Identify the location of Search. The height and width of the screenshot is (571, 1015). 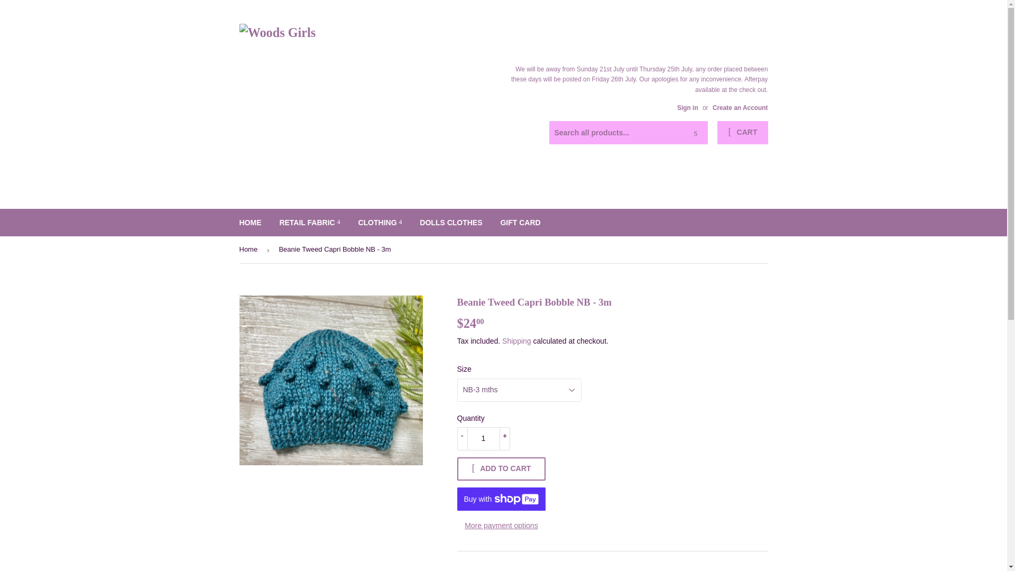
(696, 133).